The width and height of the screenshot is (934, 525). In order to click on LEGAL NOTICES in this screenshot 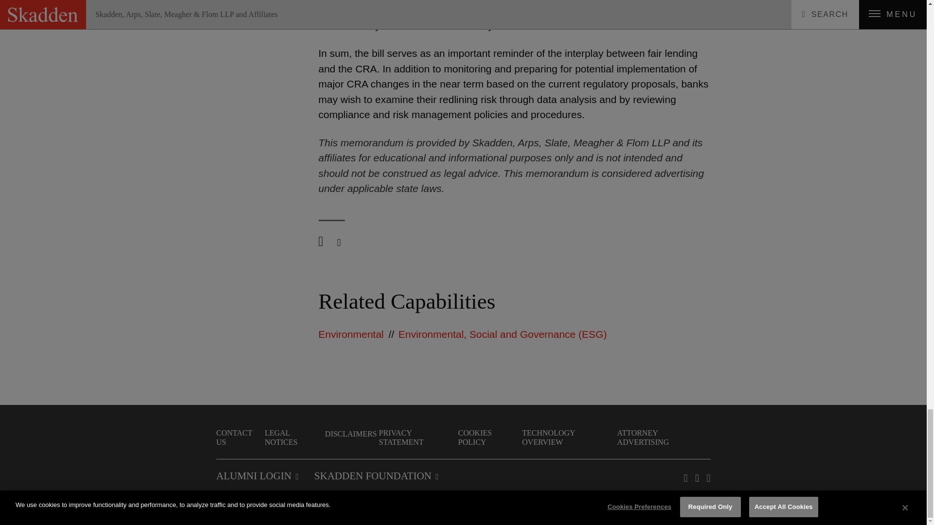, I will do `click(294, 437)`.